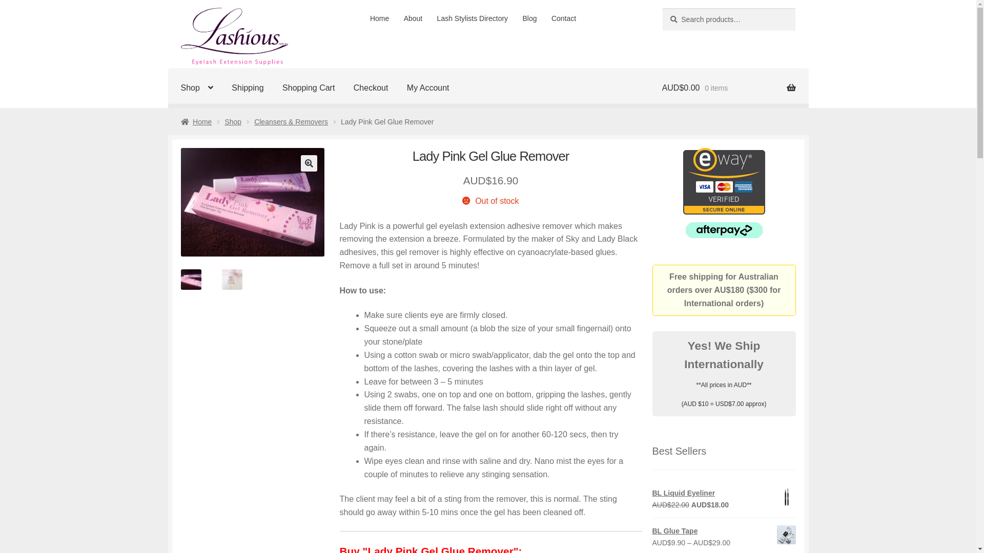 This screenshot has width=984, height=553. I want to click on lady-pink-debonder, so click(252, 202).